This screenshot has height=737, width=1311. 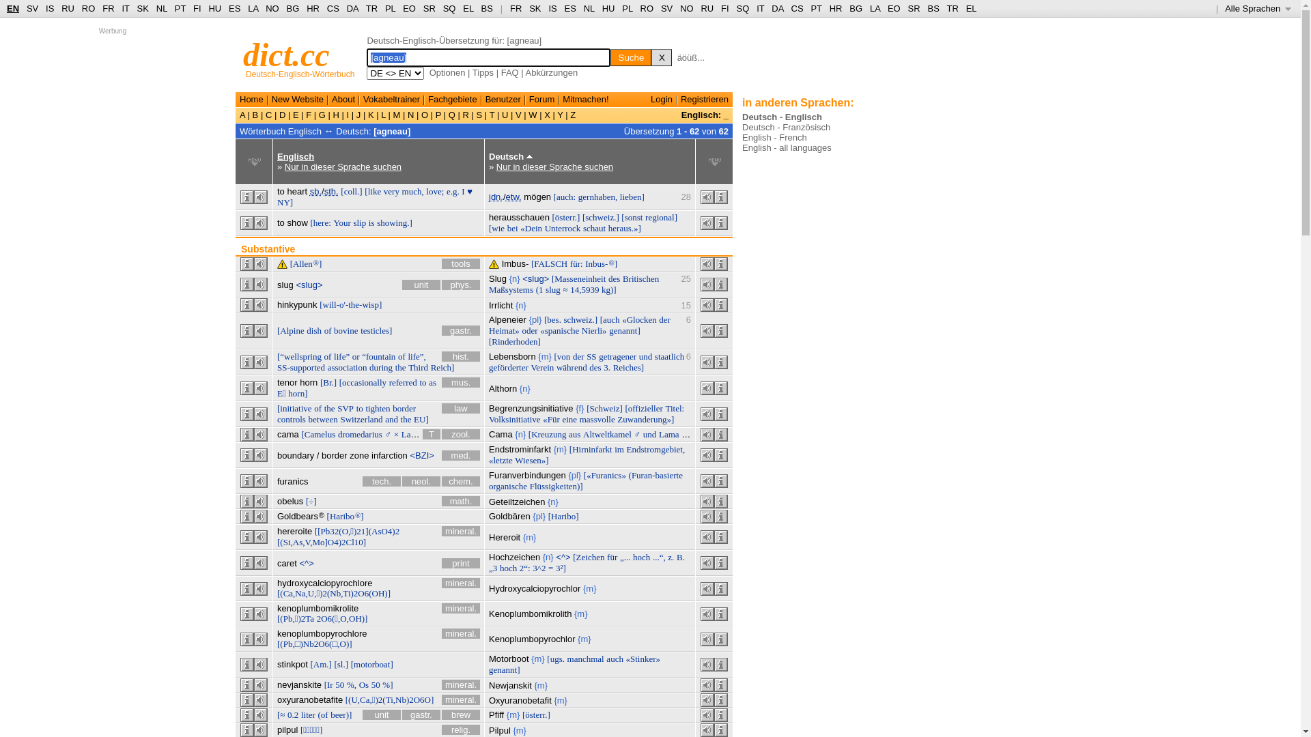 What do you see at coordinates (296, 456) in the screenshot?
I see `boundary` at bounding box center [296, 456].